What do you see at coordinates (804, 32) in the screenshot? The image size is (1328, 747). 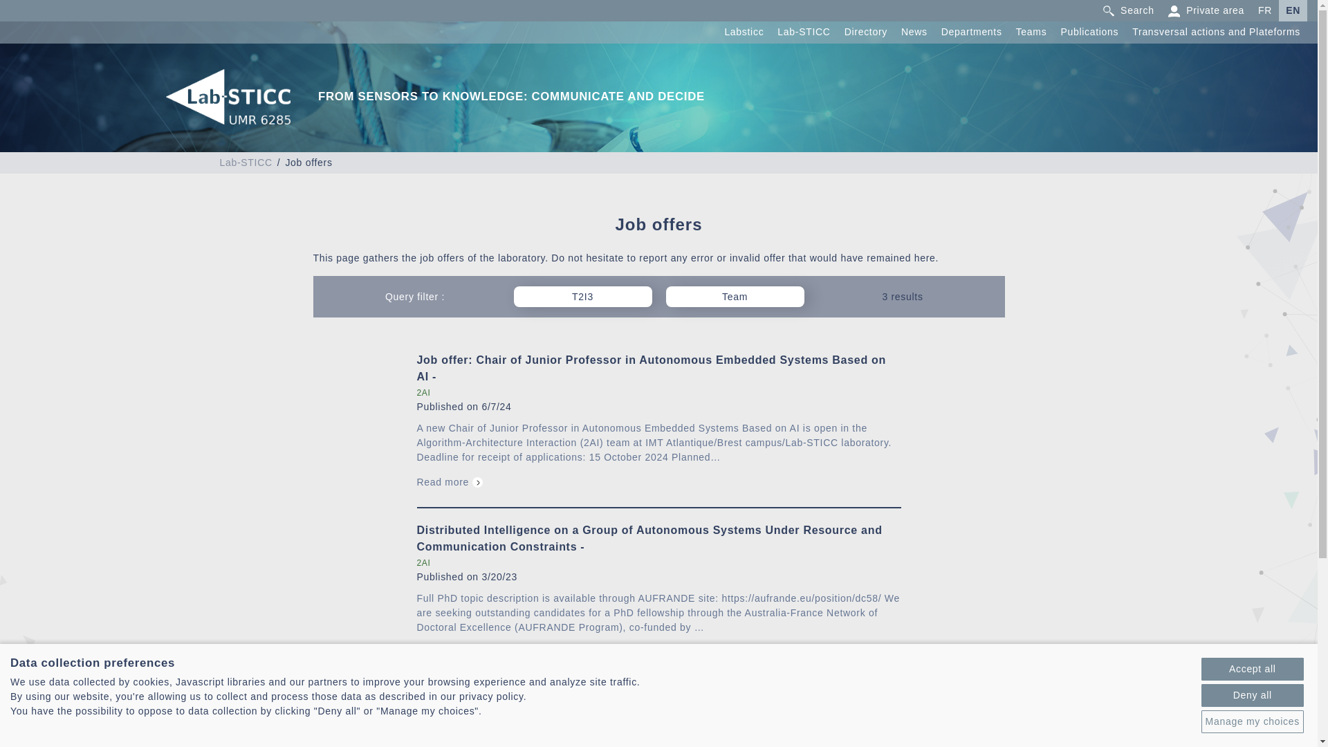 I see `Lab-STICC` at bounding box center [804, 32].